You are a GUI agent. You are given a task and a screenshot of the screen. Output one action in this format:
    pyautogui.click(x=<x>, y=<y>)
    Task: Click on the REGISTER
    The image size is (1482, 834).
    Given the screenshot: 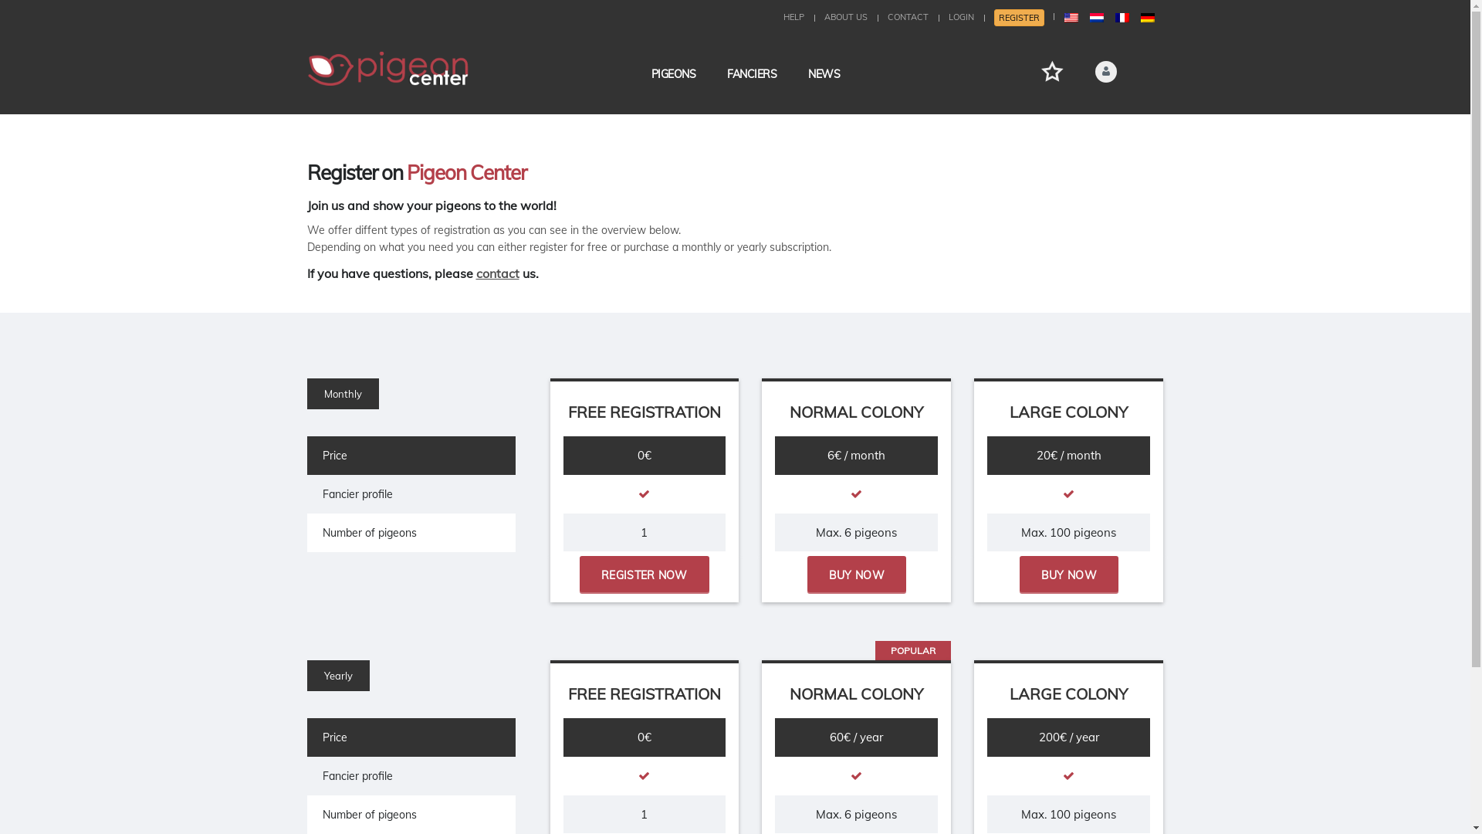 What is the action you would take?
    pyautogui.click(x=1019, y=18)
    